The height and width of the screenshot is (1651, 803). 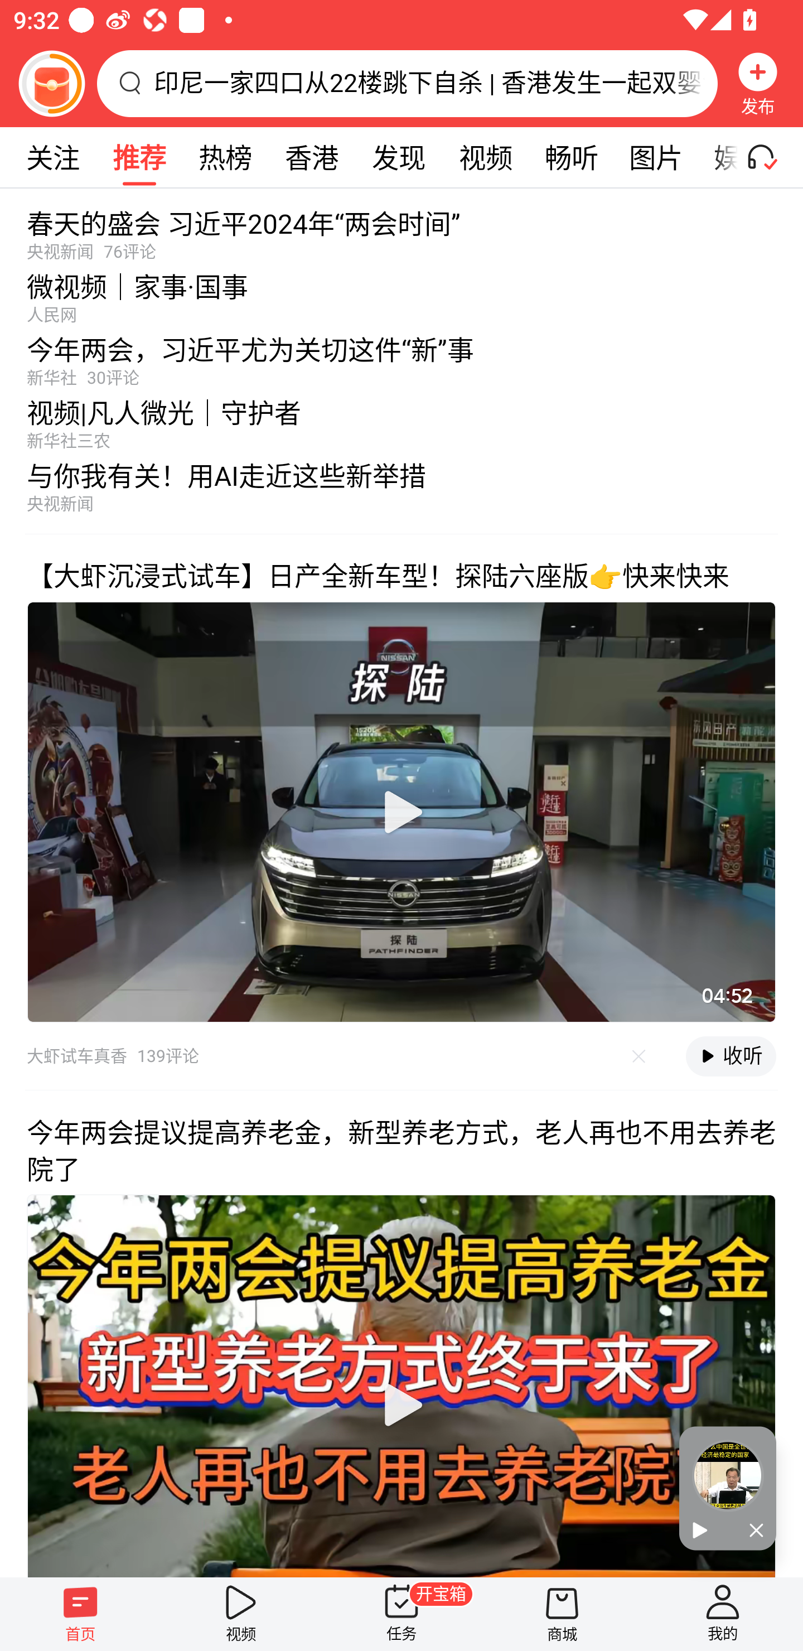 I want to click on 阅读赚金币, so click(x=51, y=83).